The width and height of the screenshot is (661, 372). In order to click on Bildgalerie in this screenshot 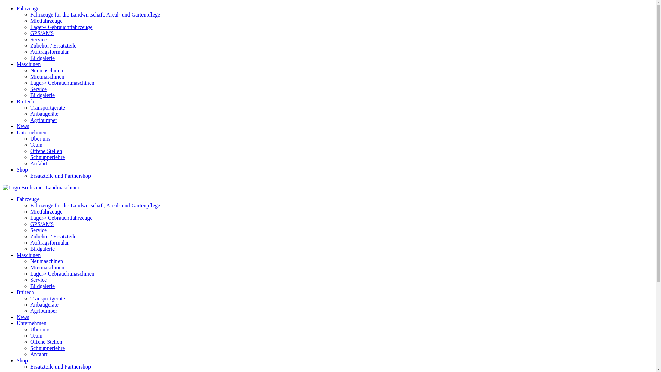, I will do `click(43, 95)`.